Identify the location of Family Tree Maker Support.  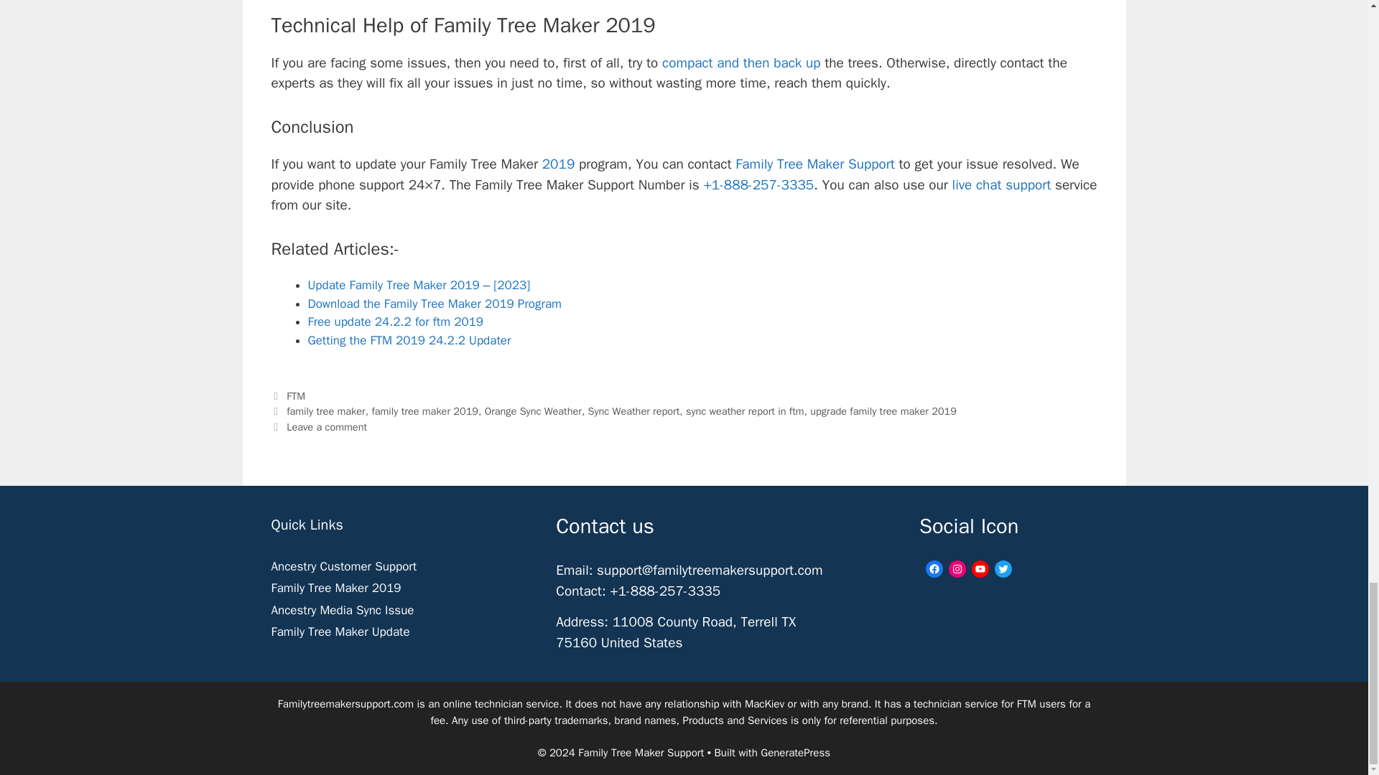
(814, 164).